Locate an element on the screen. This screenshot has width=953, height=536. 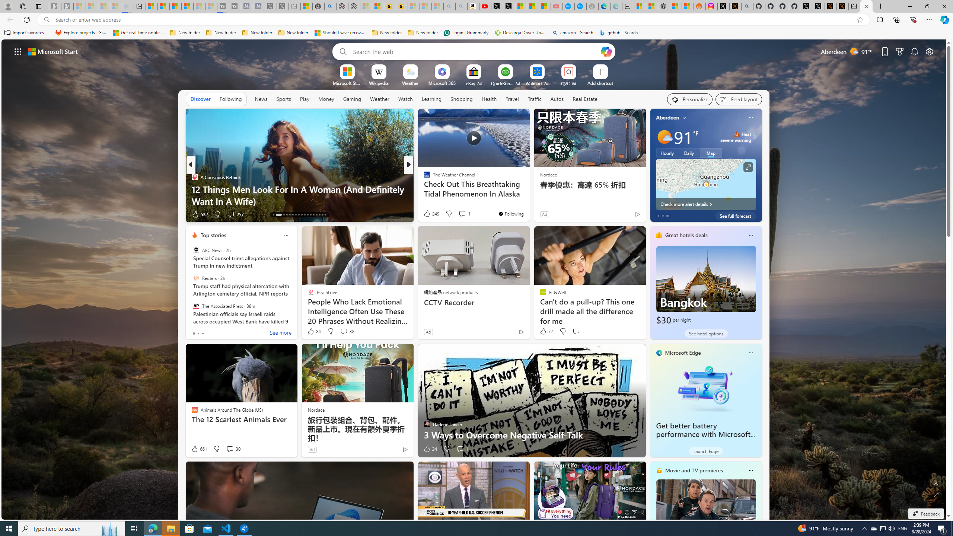
Opinion: Op-Ed and Commentary - USA TODAY is located at coordinates (568, 6).